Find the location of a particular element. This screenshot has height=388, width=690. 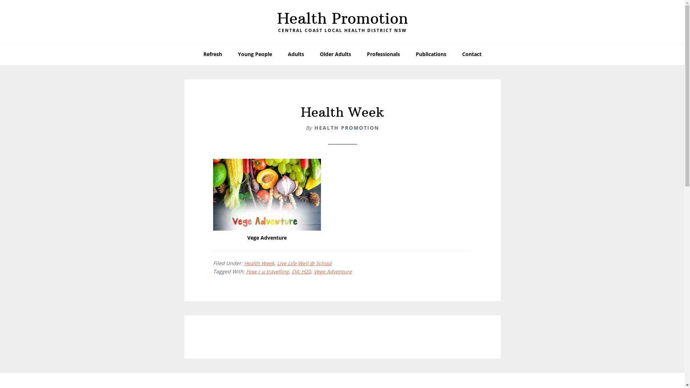

Vege Adventure is located at coordinates (332, 272).